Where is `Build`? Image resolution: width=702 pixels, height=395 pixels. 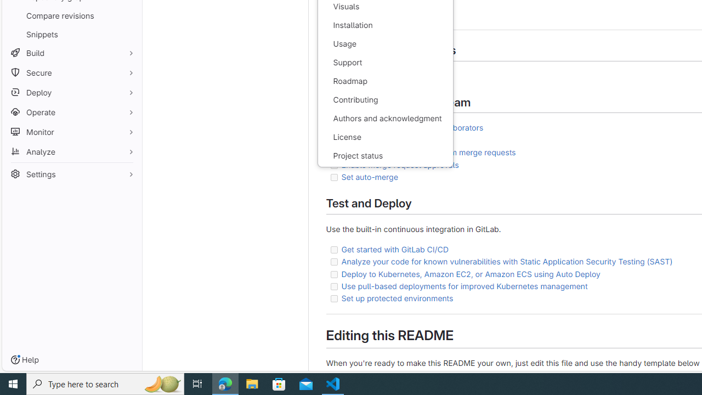
Build is located at coordinates (71, 53).